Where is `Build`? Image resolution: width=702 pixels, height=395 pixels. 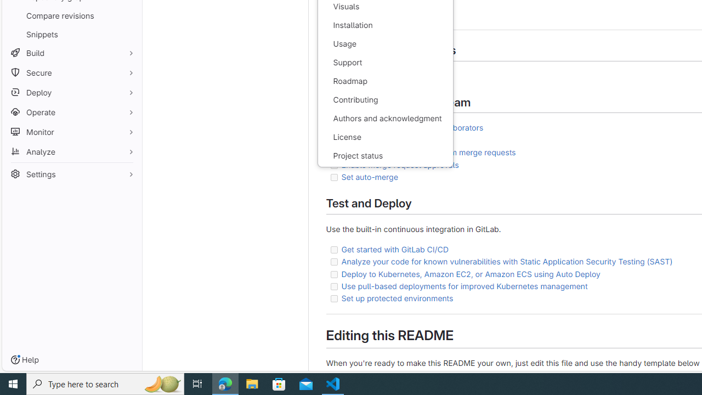
Build is located at coordinates (71, 53).